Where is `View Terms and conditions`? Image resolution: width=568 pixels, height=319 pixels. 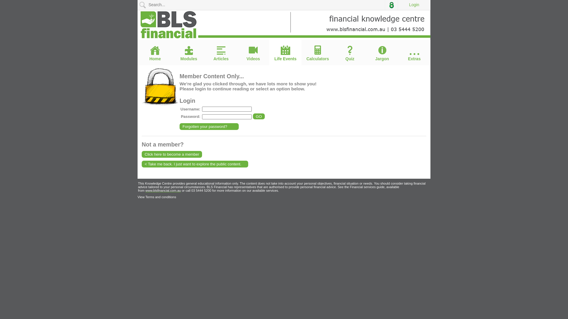 View Terms and conditions is located at coordinates (157, 197).